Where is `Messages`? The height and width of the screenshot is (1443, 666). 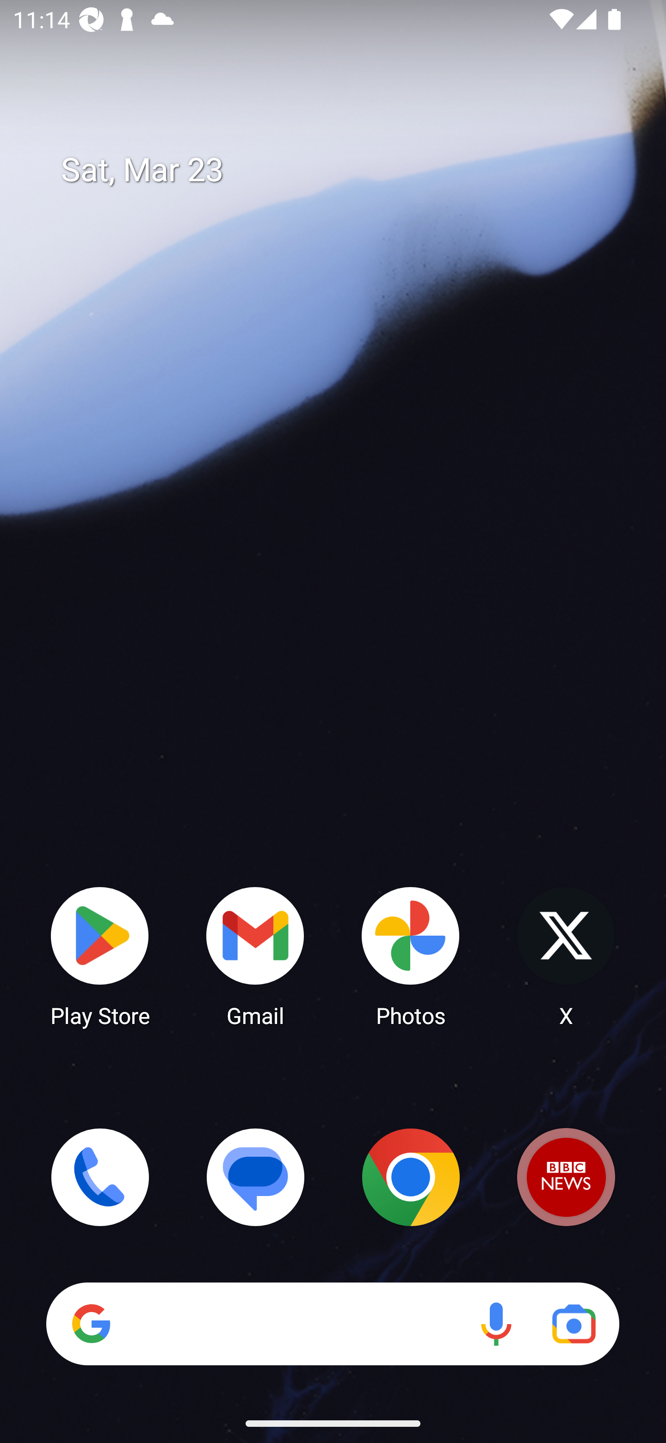
Messages is located at coordinates (255, 1177).